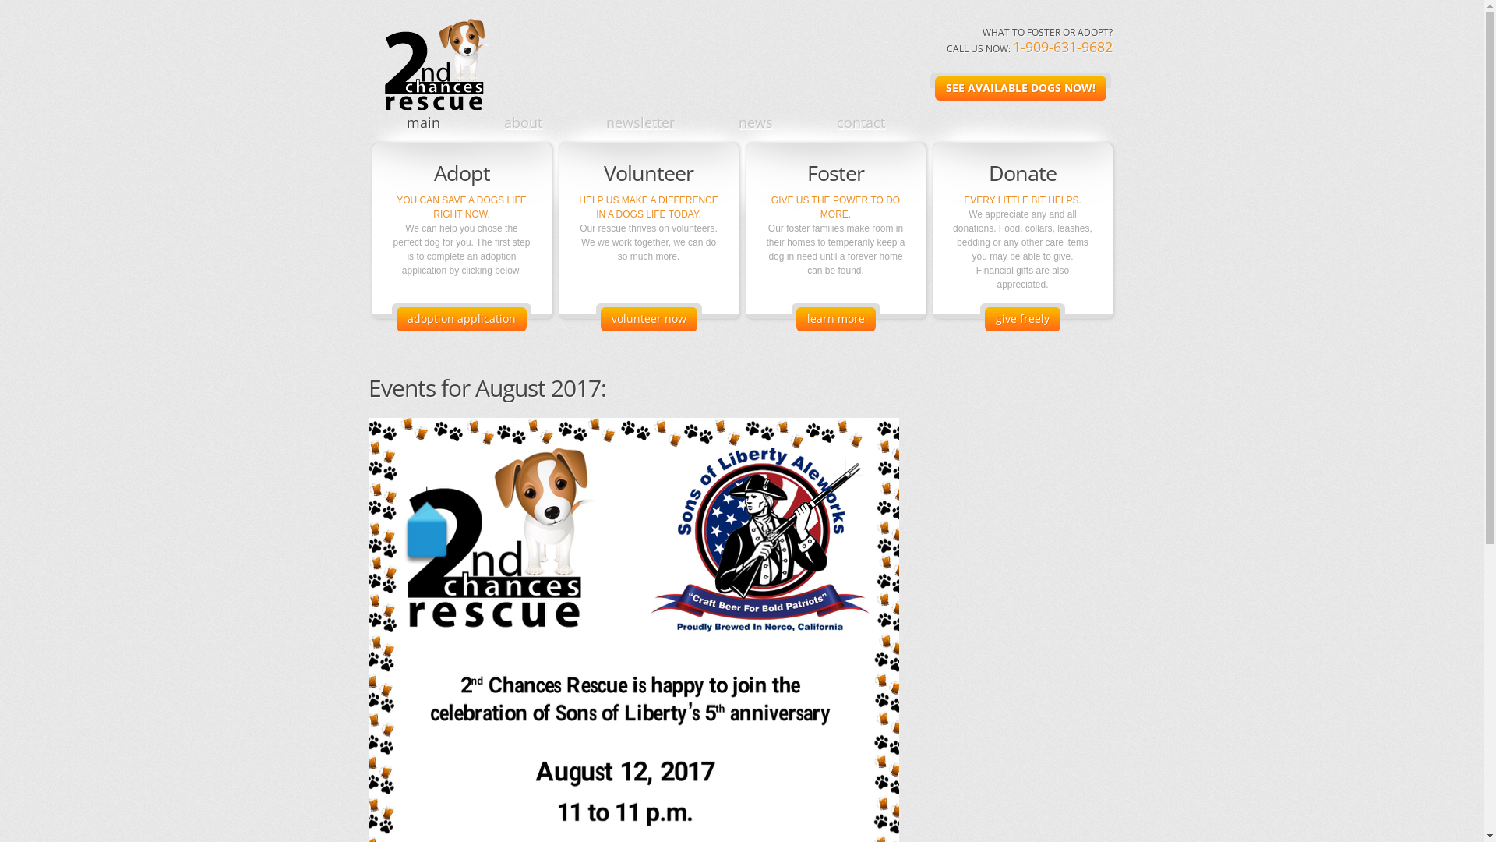  What do you see at coordinates (648, 320) in the screenshot?
I see `volunteer now` at bounding box center [648, 320].